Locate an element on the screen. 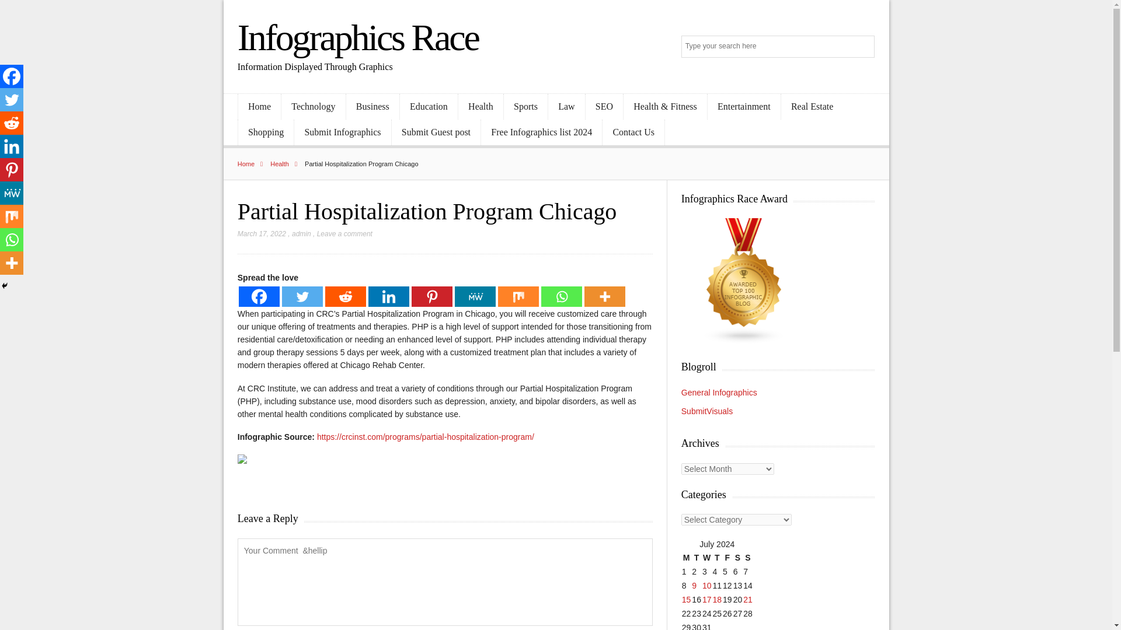 This screenshot has height=630, width=1121. Twitter is located at coordinates (12, 100).